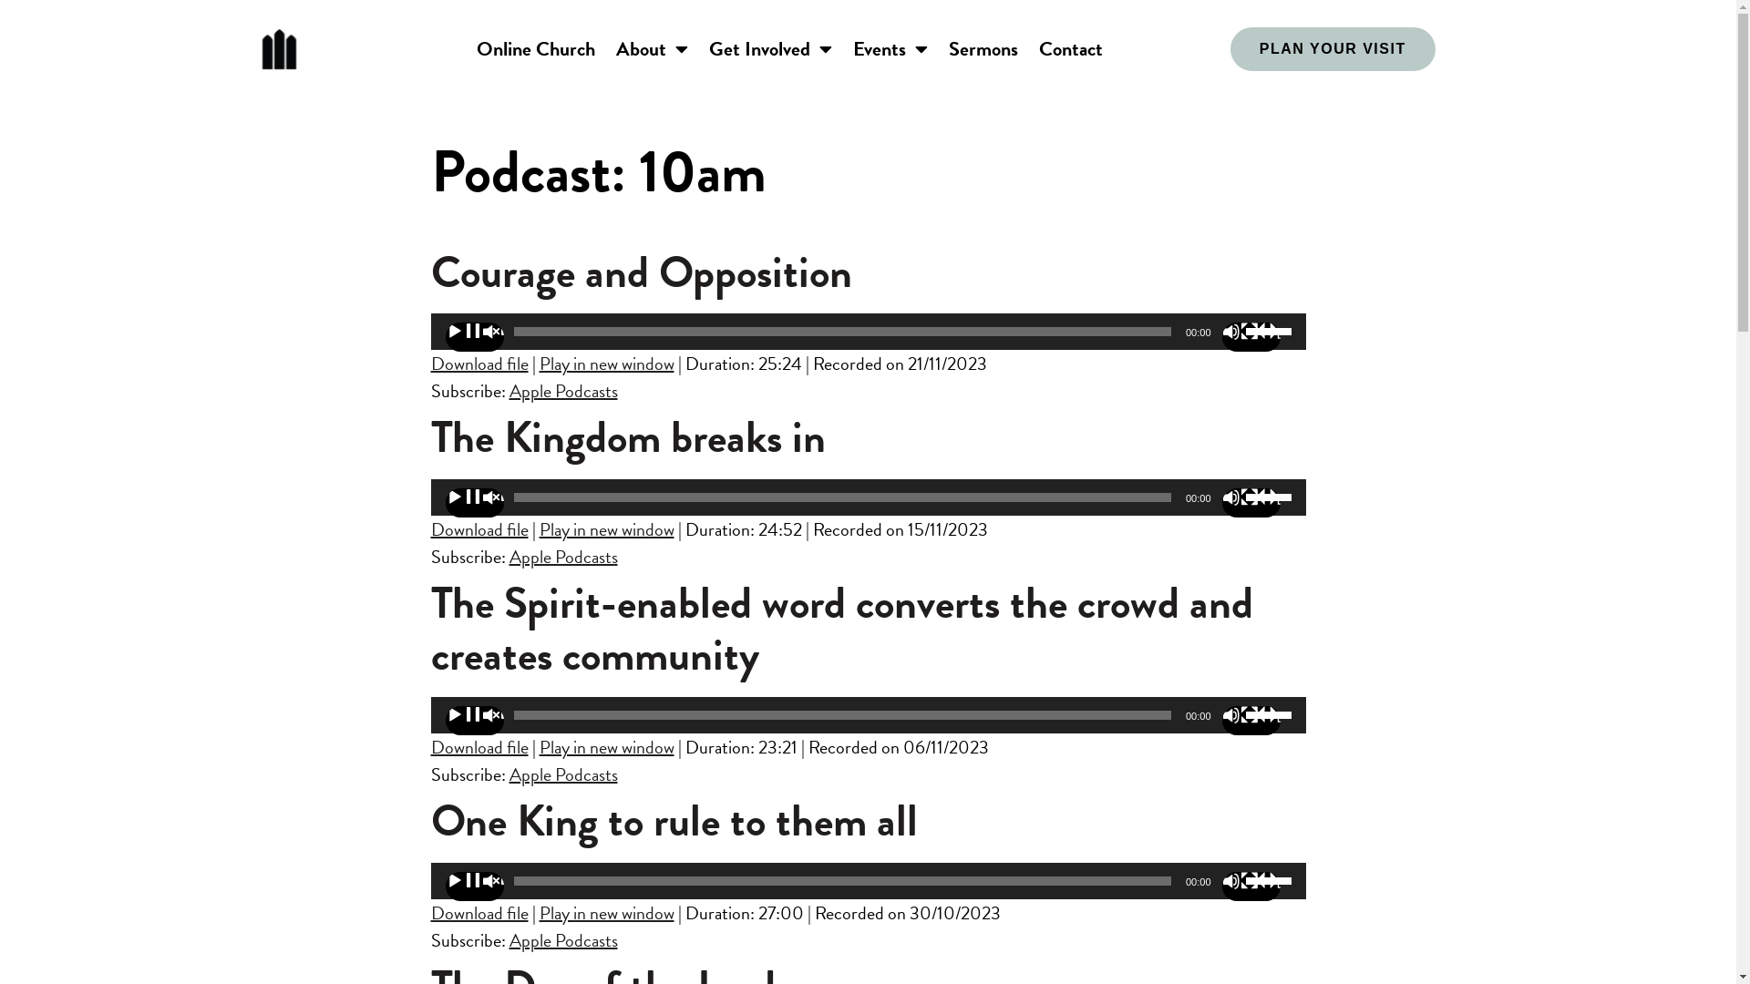  Describe the element at coordinates (474, 721) in the screenshot. I see `Play` at that location.